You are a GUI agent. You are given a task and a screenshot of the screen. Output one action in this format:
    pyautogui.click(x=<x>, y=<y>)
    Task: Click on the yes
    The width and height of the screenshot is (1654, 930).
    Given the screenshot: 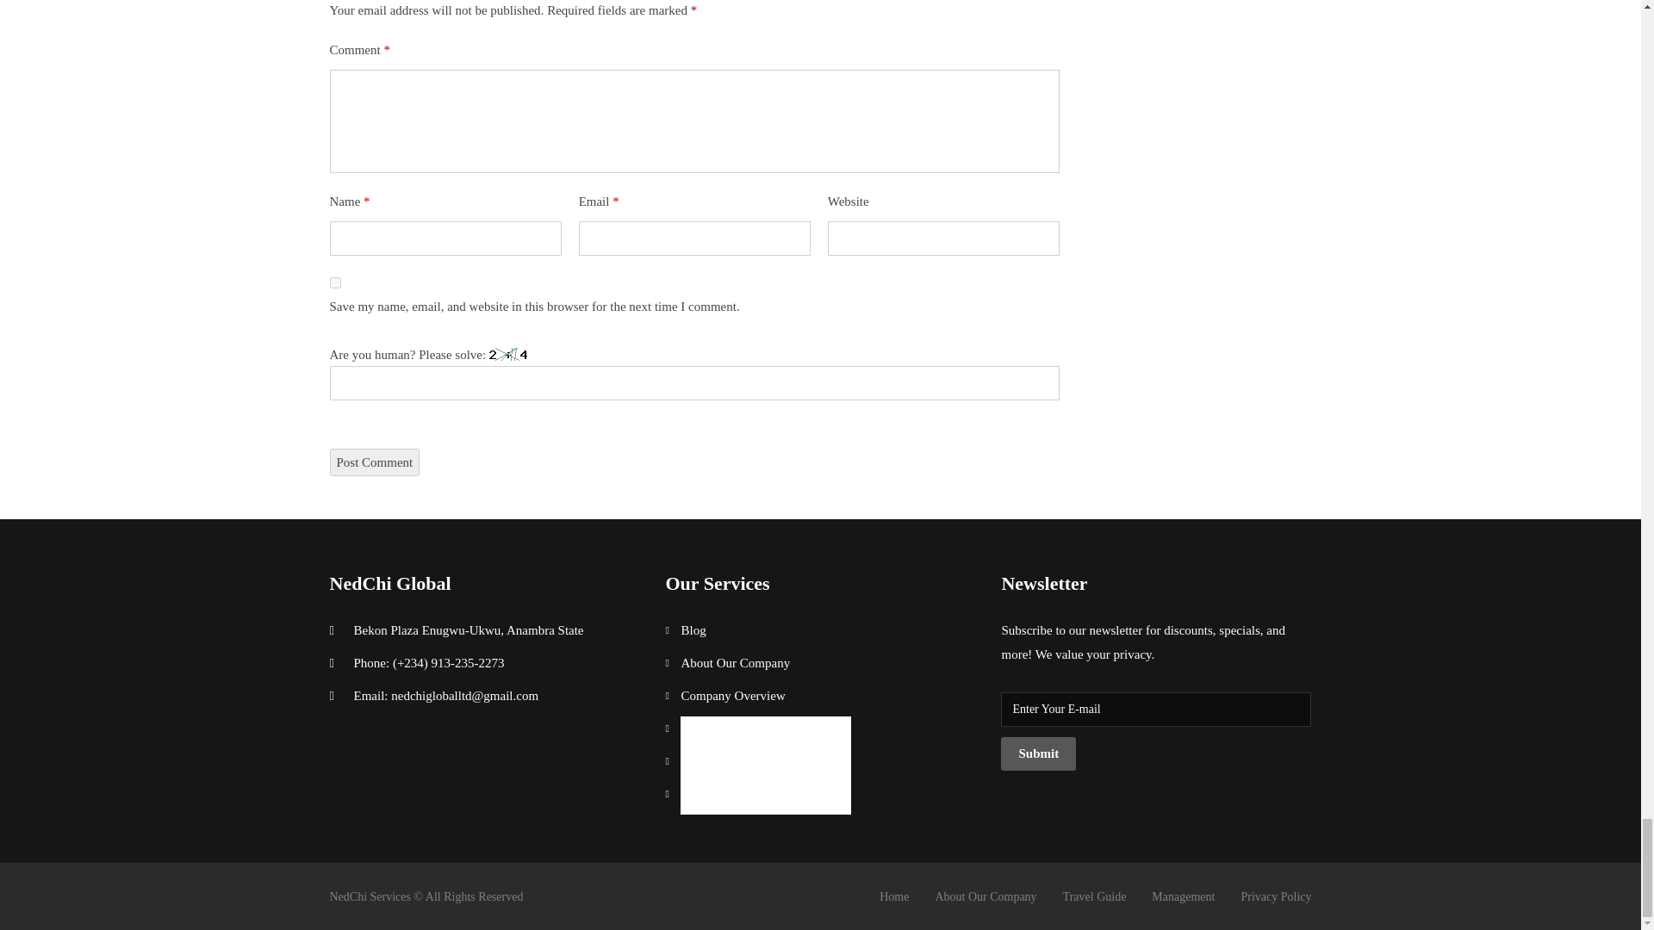 What is the action you would take?
    pyautogui.click(x=334, y=282)
    